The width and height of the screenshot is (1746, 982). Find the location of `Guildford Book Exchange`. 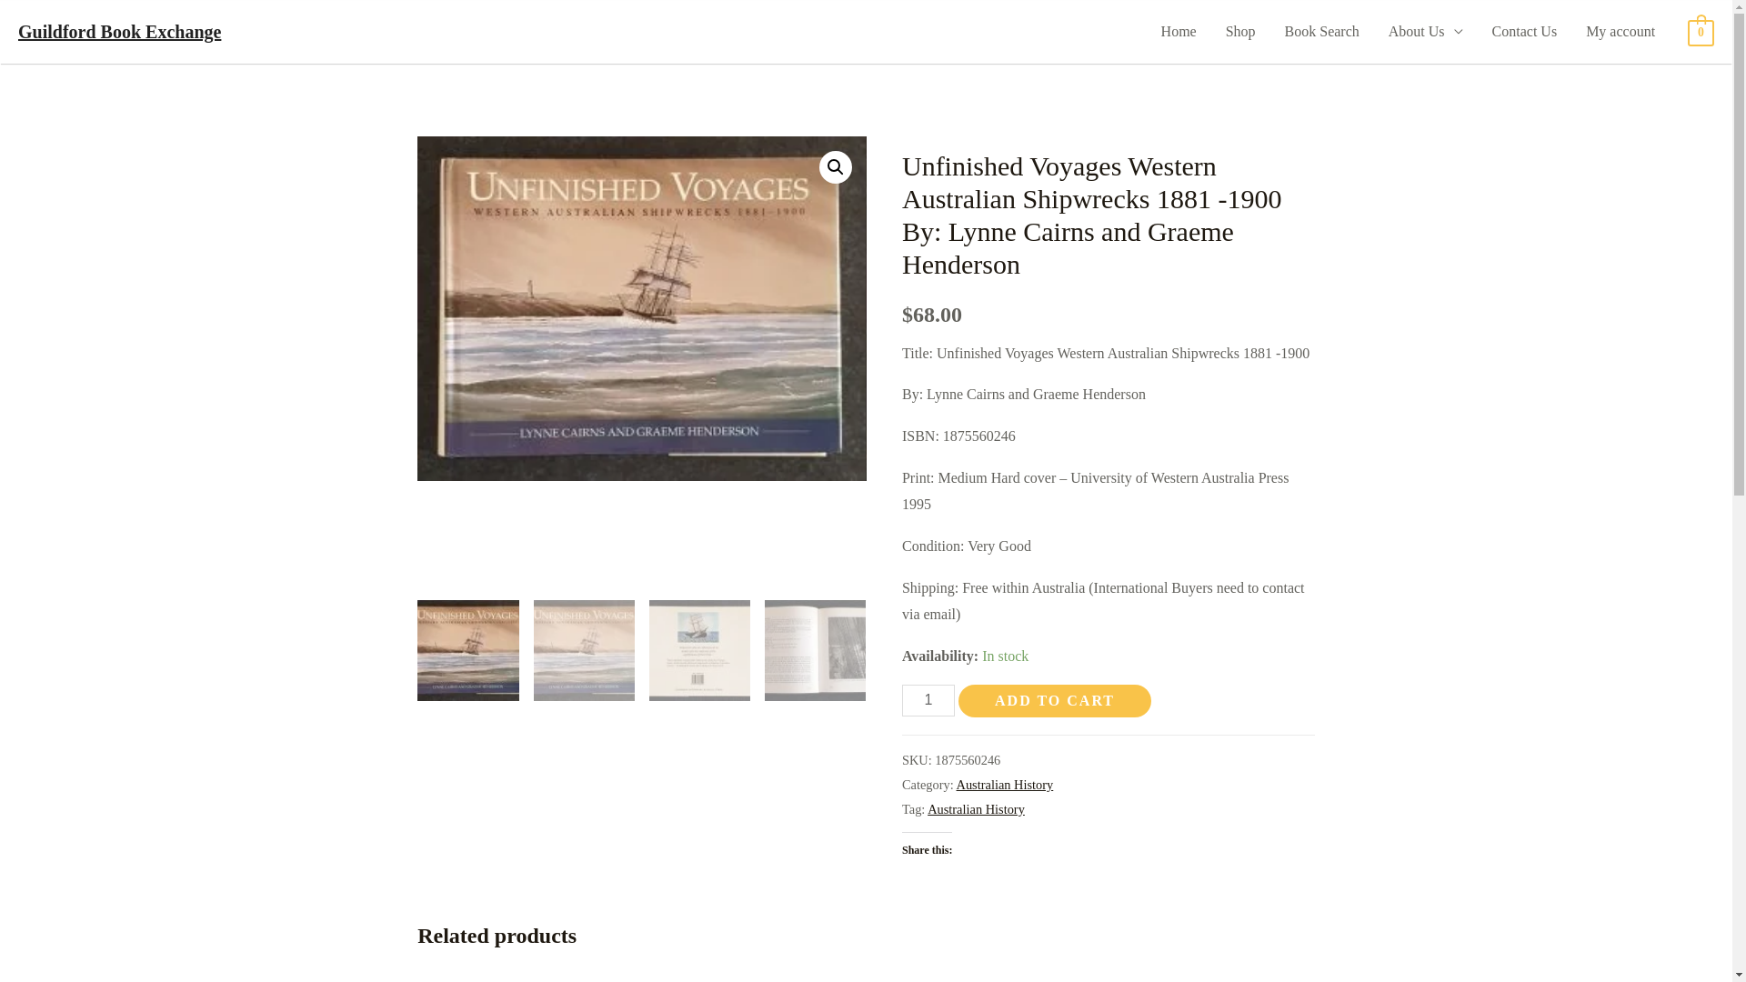

Guildford Book Exchange is located at coordinates (120, 32).